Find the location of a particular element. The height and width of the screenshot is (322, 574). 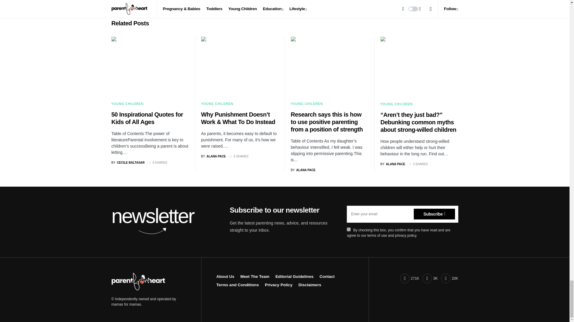

View all posts by Alana Pace is located at coordinates (213, 156).